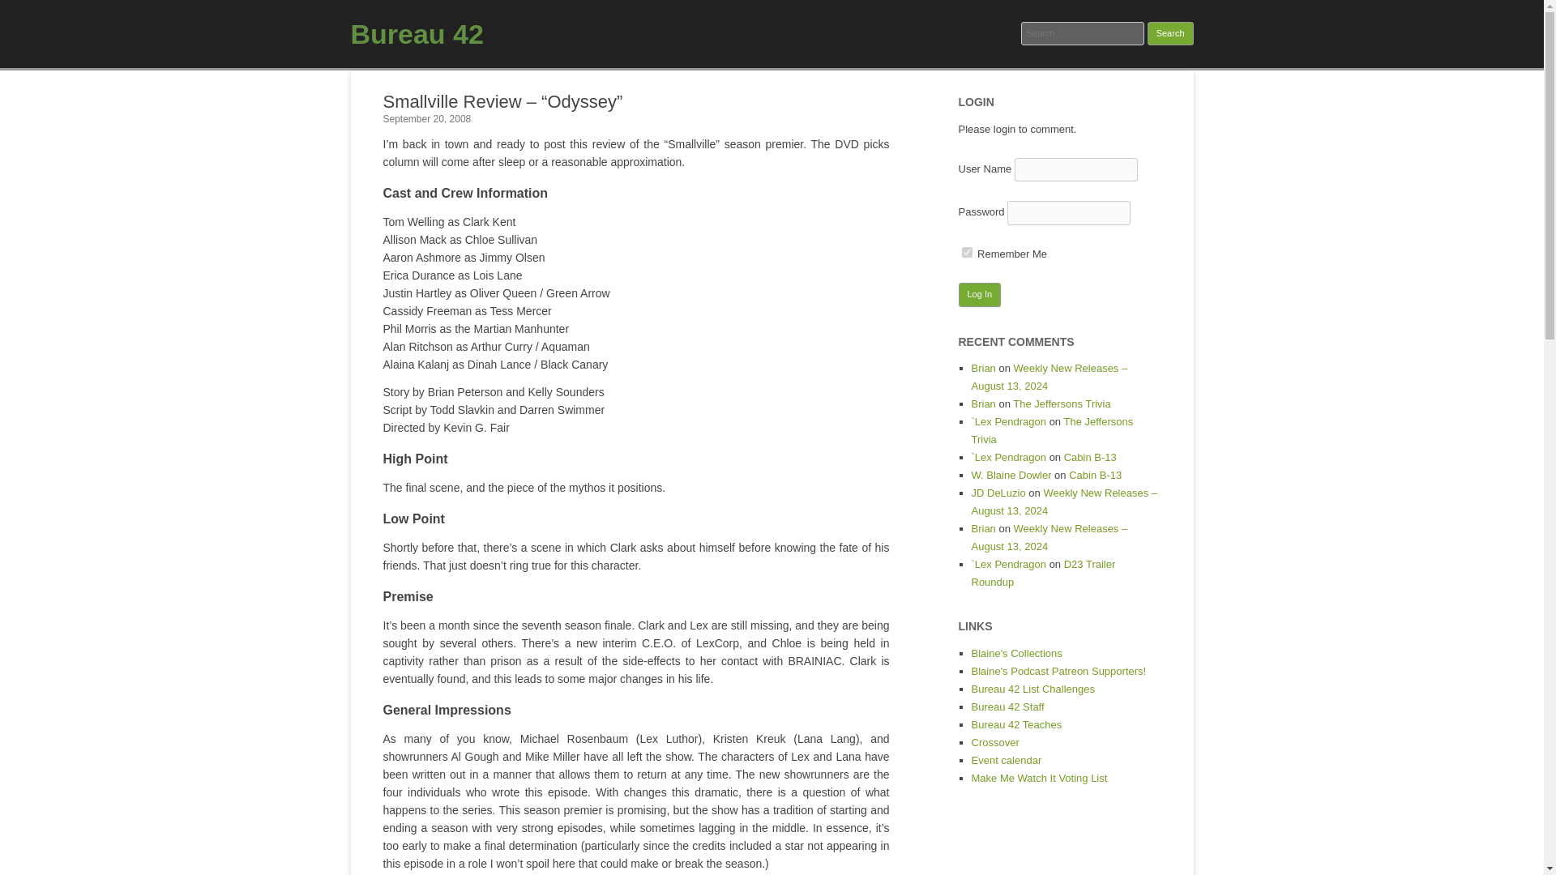 Image resolution: width=1556 pixels, height=875 pixels. I want to click on The Jeffersons Trivia, so click(1052, 430).